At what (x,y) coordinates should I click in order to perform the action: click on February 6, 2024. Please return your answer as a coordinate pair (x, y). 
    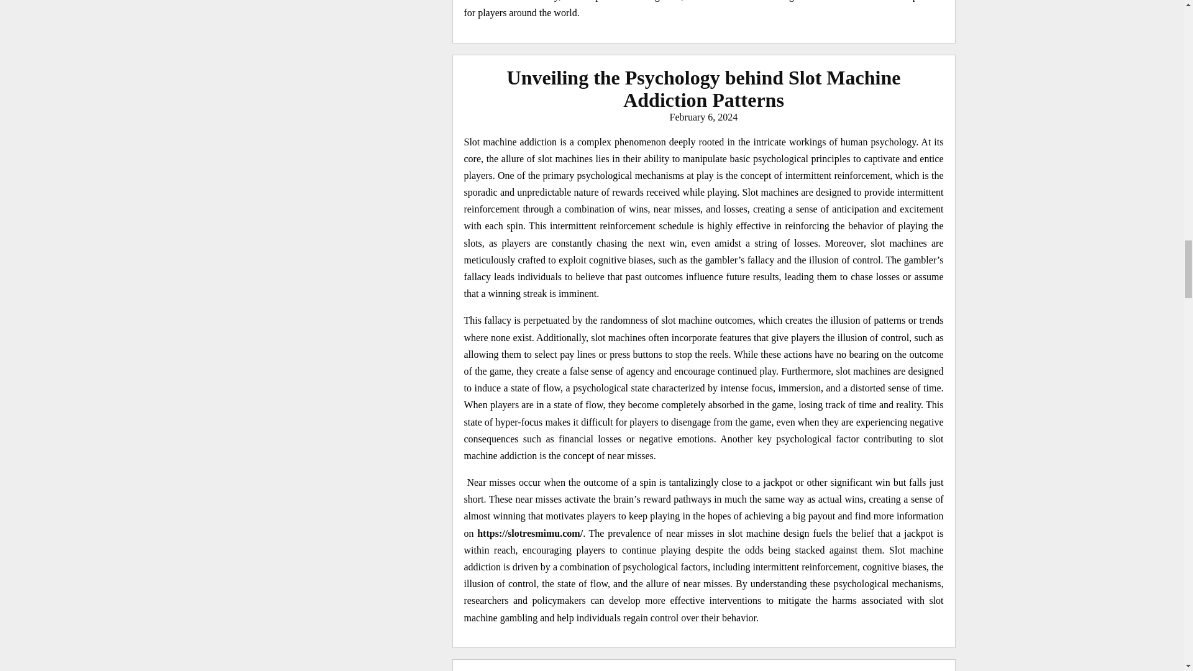
    Looking at the image, I should click on (703, 117).